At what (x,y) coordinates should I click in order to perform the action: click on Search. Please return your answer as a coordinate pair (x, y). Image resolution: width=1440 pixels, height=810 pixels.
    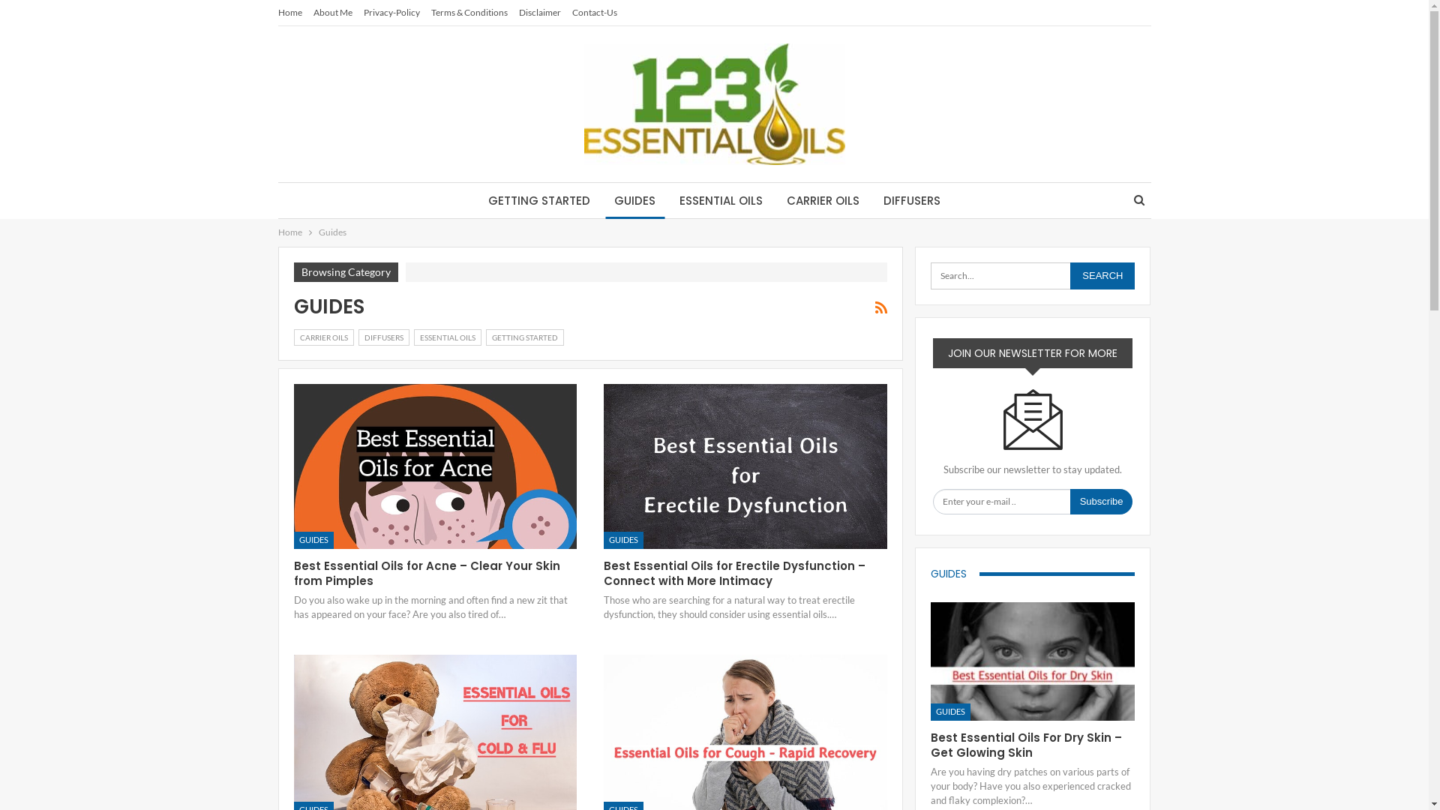
    Looking at the image, I should click on (1102, 276).